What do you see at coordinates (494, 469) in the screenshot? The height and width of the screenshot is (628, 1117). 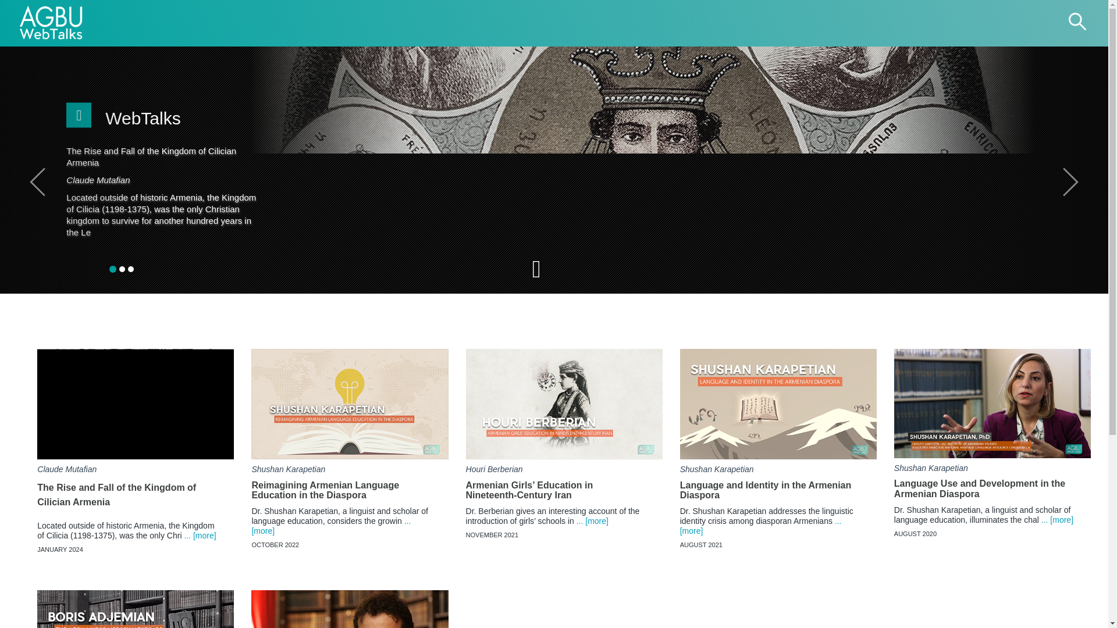 I see `Houri Berberian` at bounding box center [494, 469].